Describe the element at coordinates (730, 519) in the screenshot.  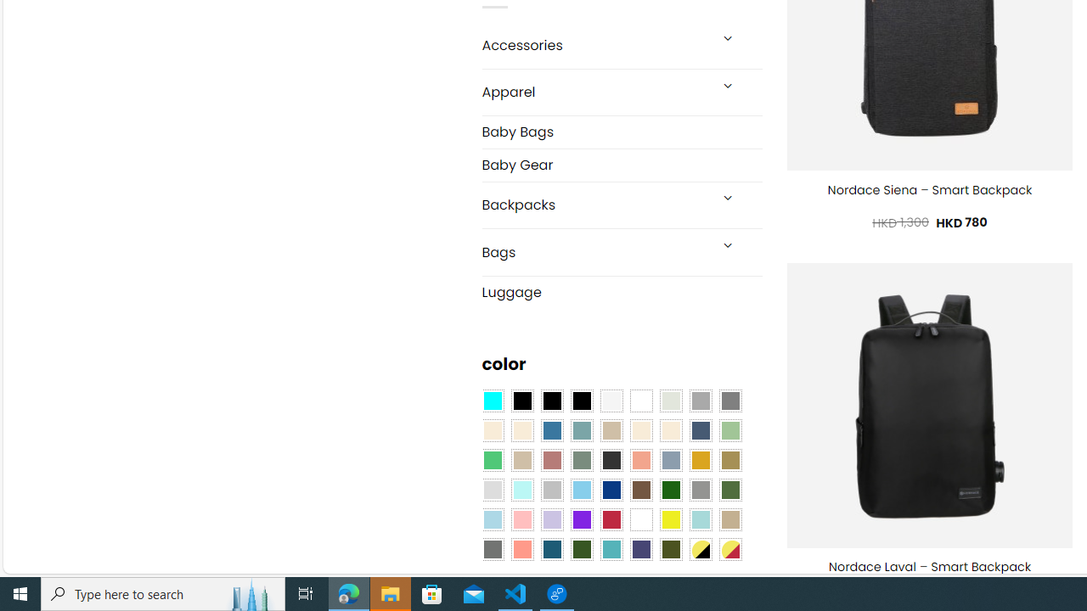
I see `Khaki` at that location.